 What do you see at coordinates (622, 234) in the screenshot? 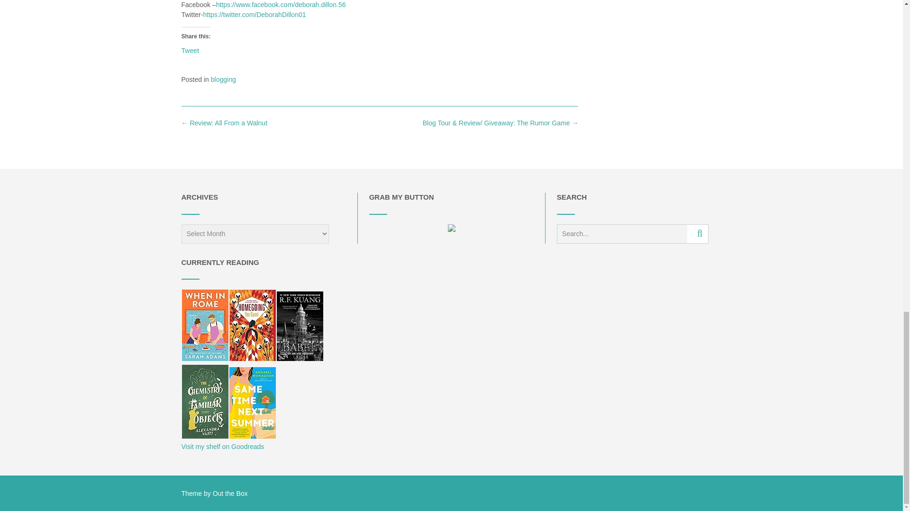
I see `Search for:` at bounding box center [622, 234].